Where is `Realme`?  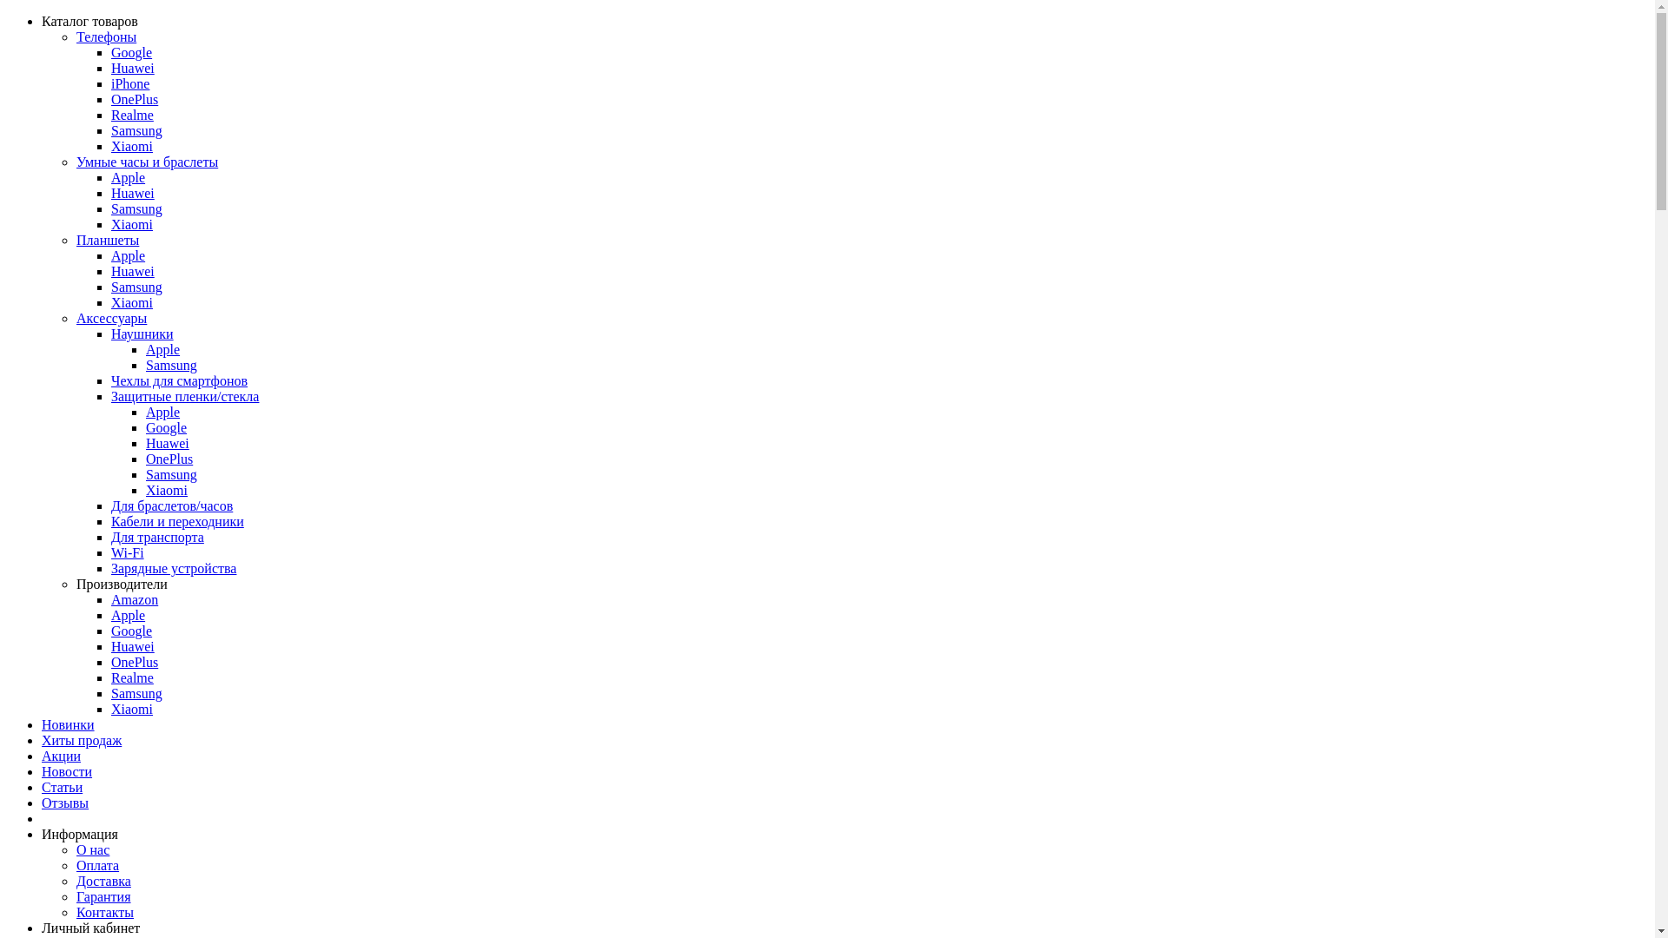
Realme is located at coordinates (132, 115).